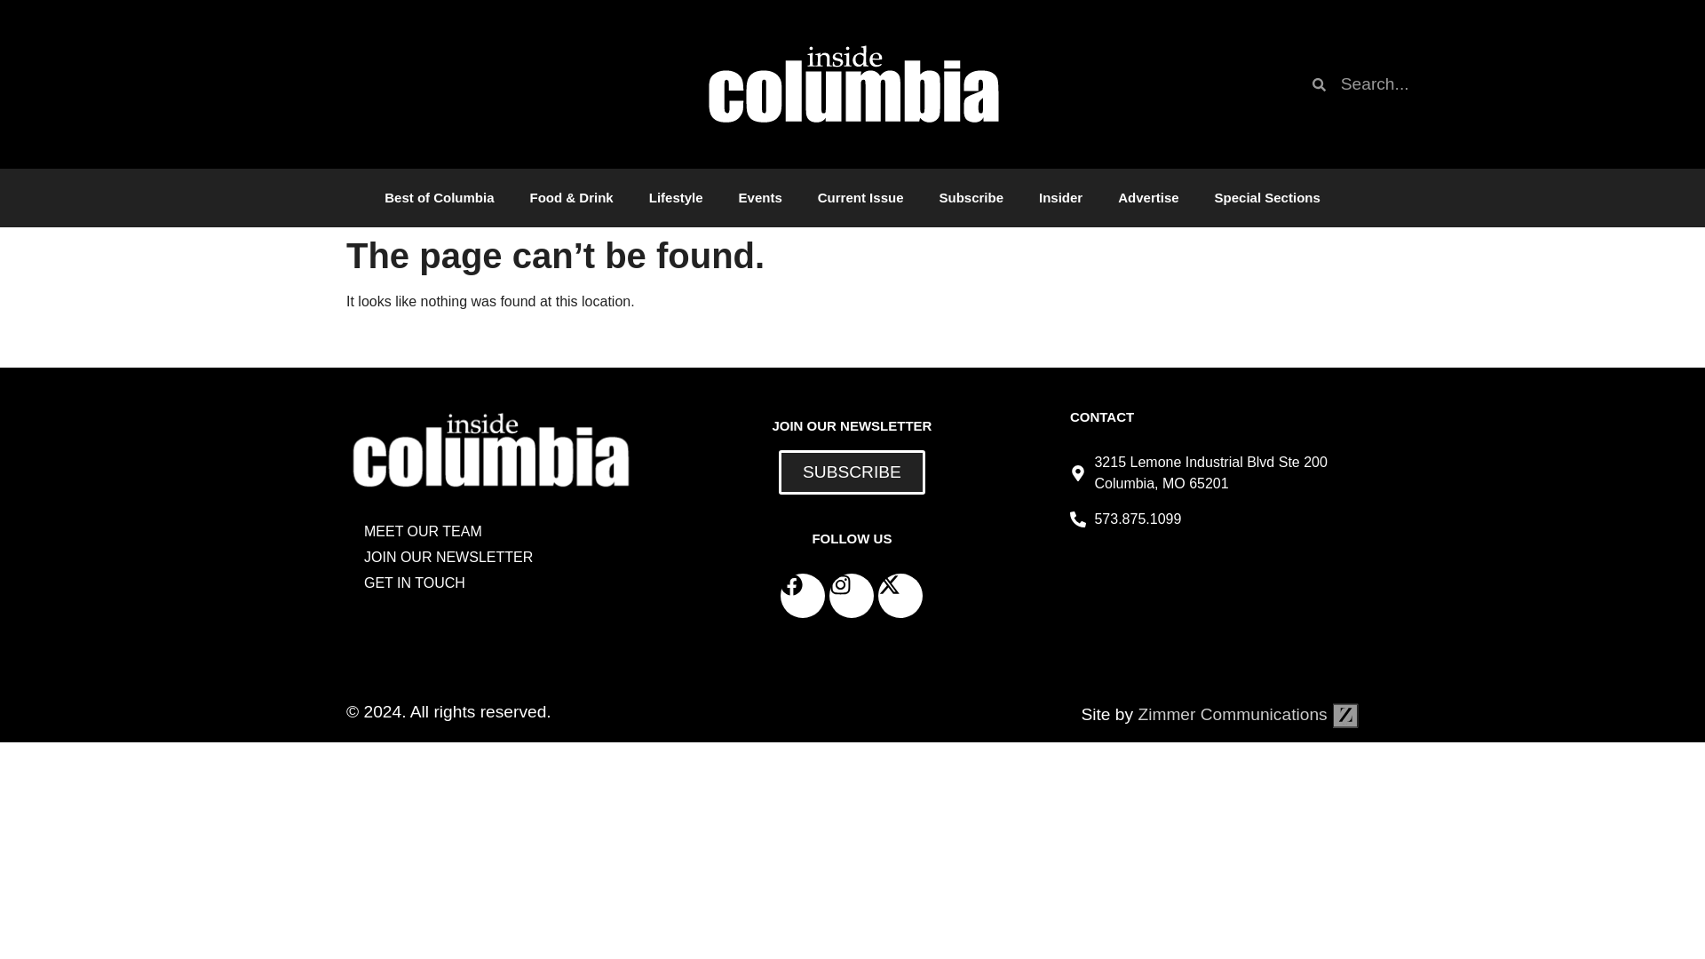 Image resolution: width=1705 pixels, height=959 pixels. Describe the element at coordinates (971, 197) in the screenshot. I see `Subscribe` at that location.